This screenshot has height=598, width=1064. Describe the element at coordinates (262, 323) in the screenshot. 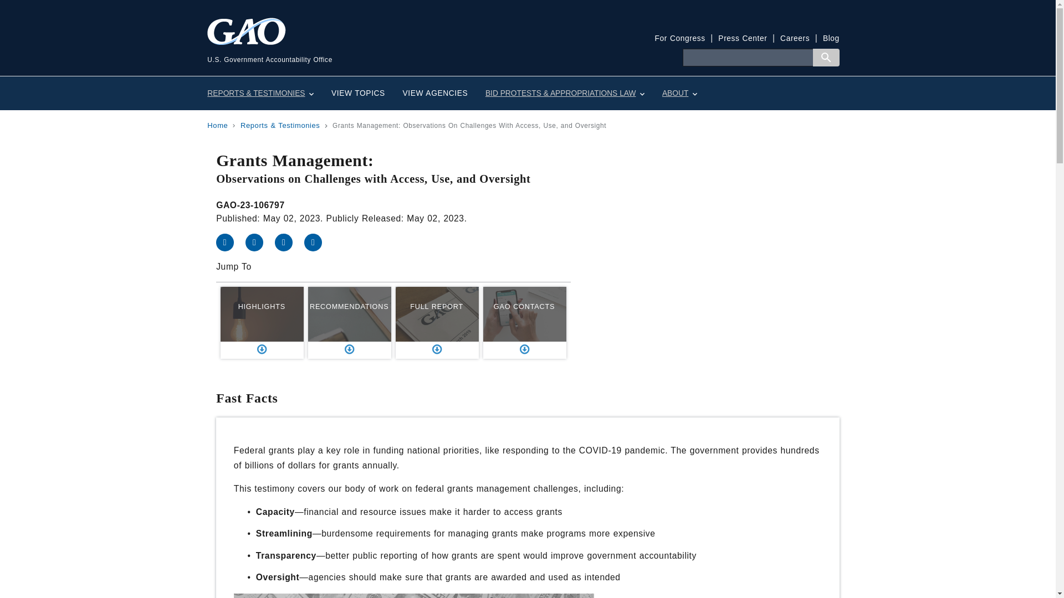

I see `HIGHLIGHTS` at that location.